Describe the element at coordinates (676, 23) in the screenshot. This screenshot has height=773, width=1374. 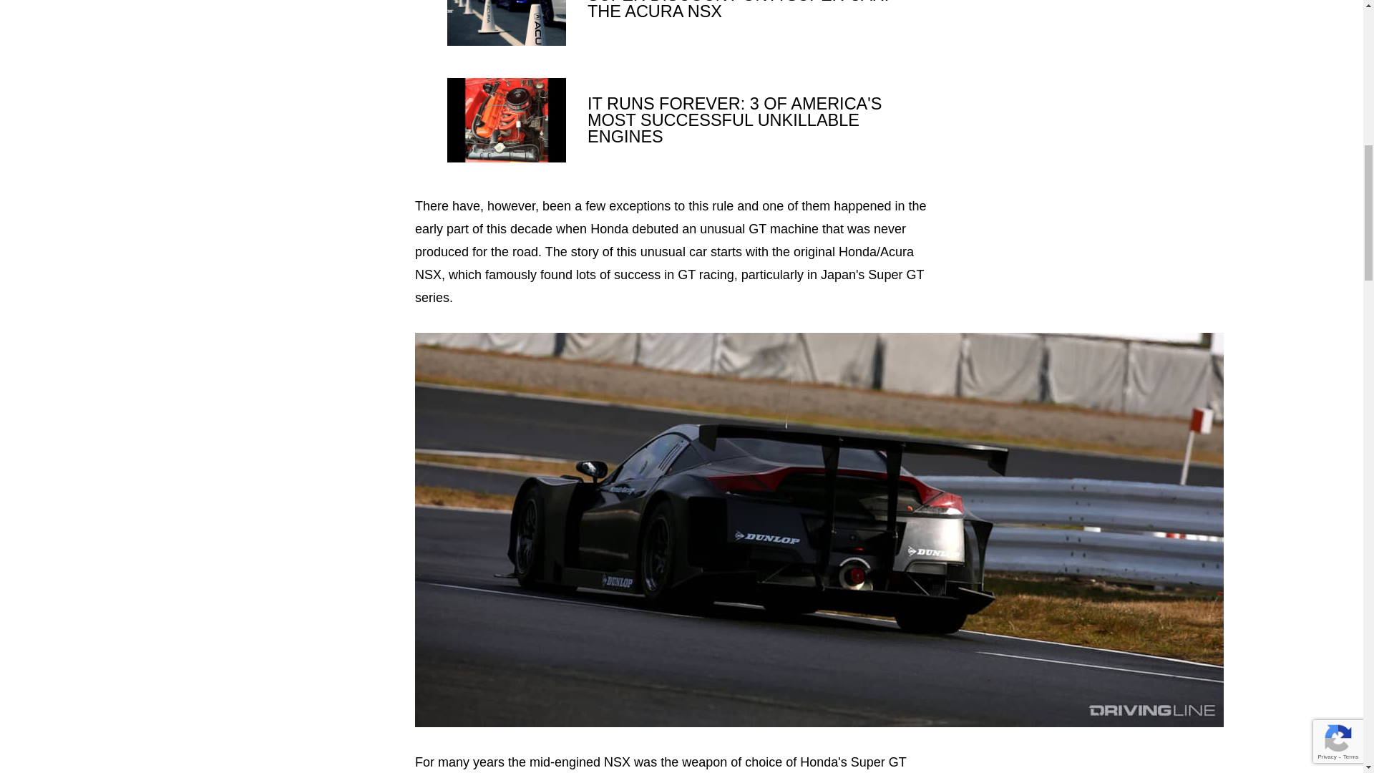
I see `SUPER DISCOUNT ON A SUPER CAR: THE ACURA NSX` at that location.